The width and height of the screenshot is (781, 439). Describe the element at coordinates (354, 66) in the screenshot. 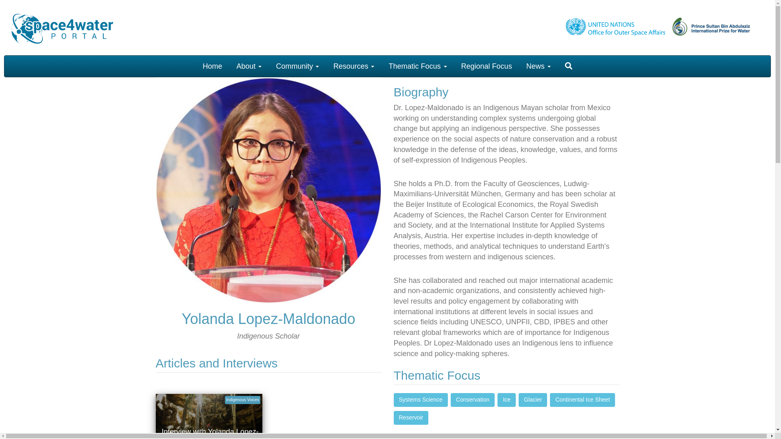

I see `Resources` at that location.